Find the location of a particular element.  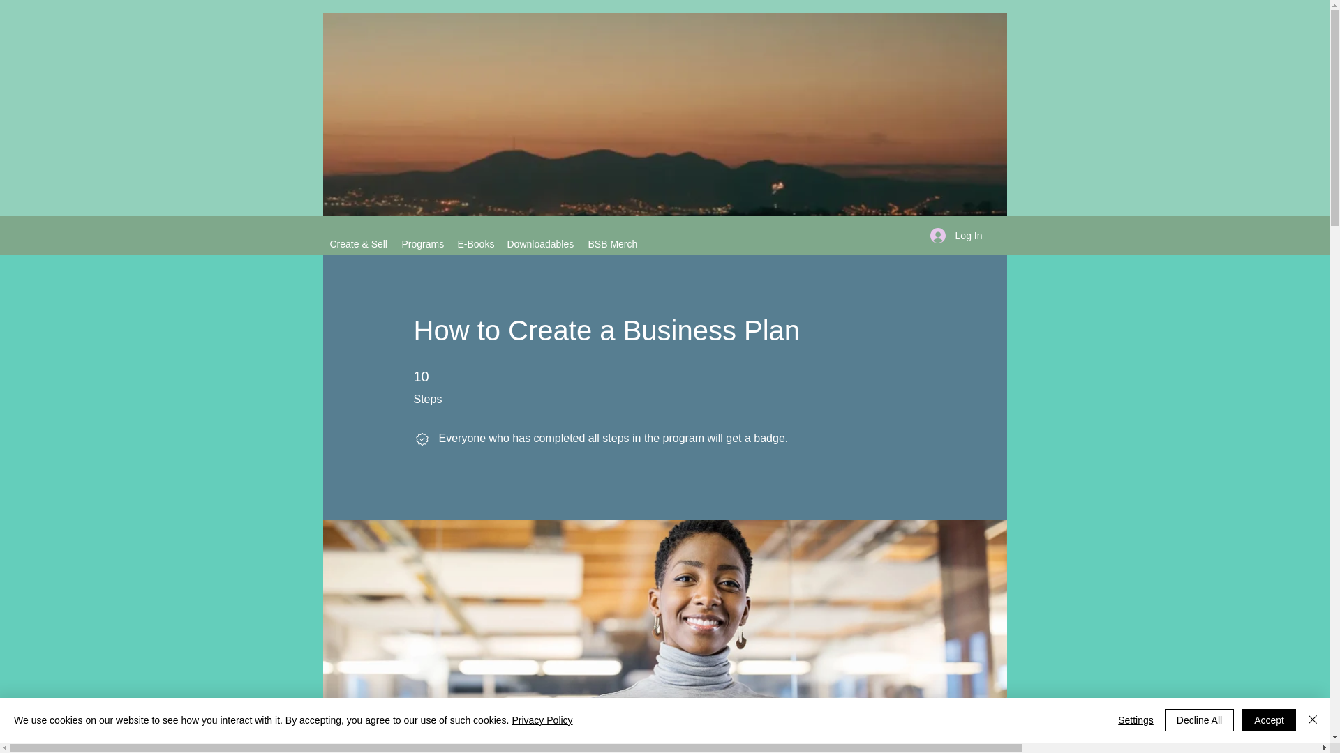

Downloadables is located at coordinates (540, 244).